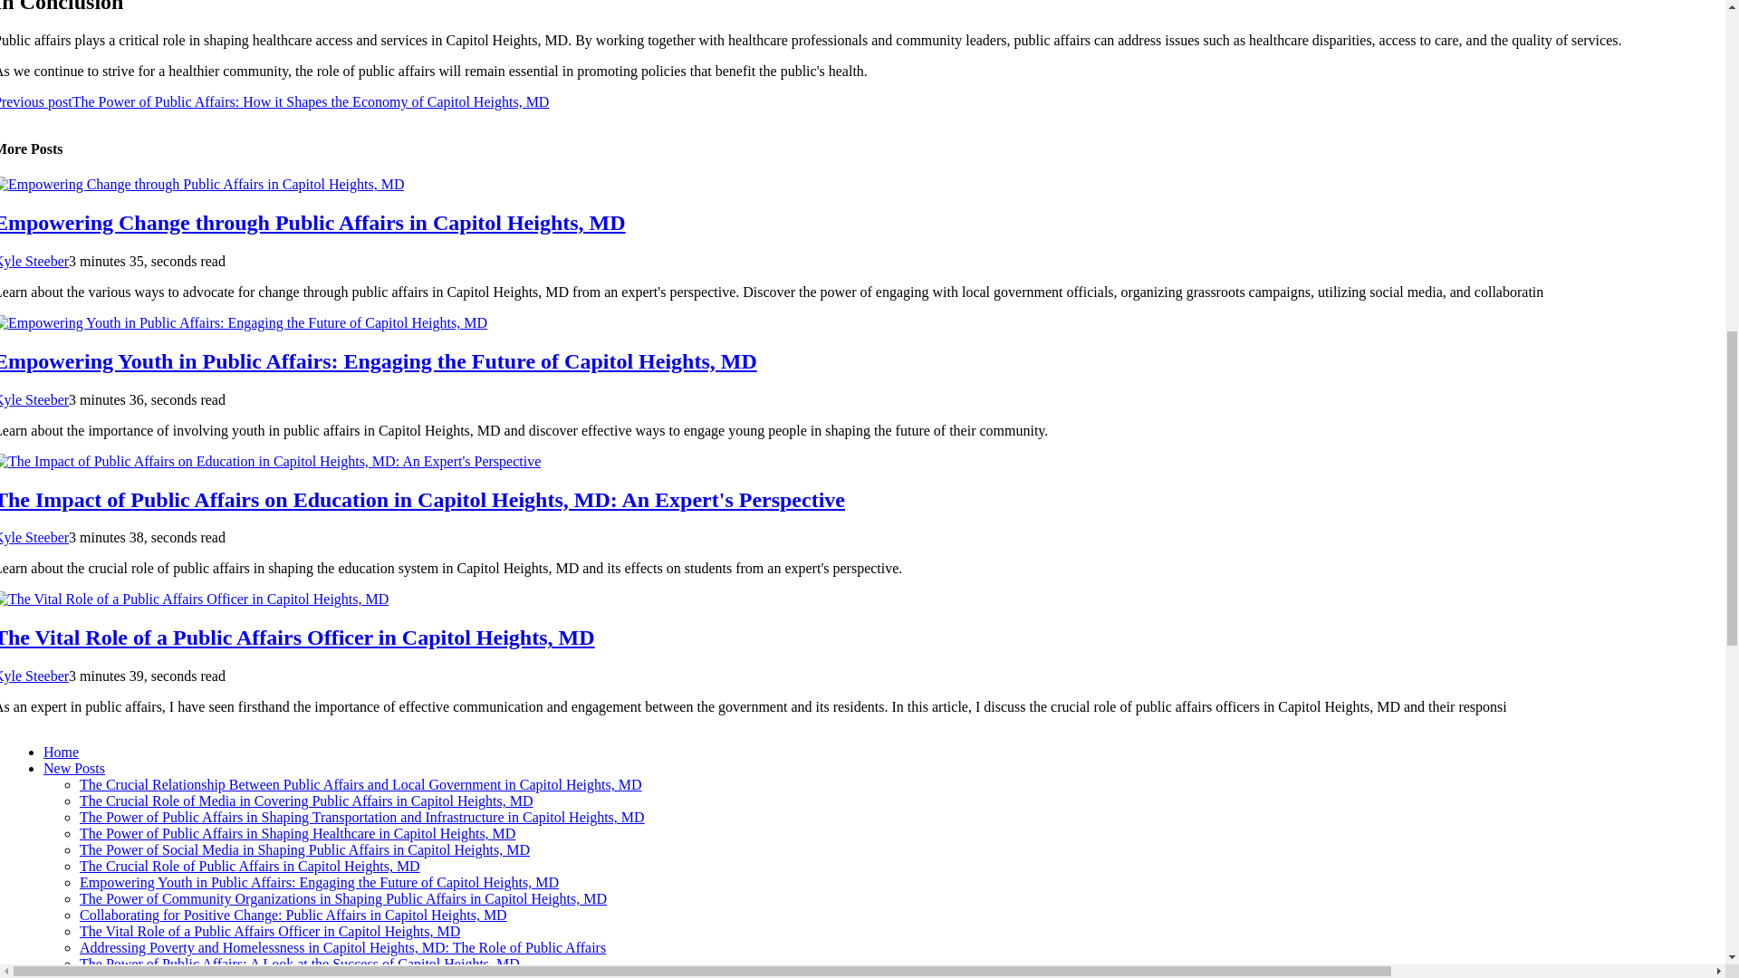  I want to click on Kyle Steeber, so click(34, 400).